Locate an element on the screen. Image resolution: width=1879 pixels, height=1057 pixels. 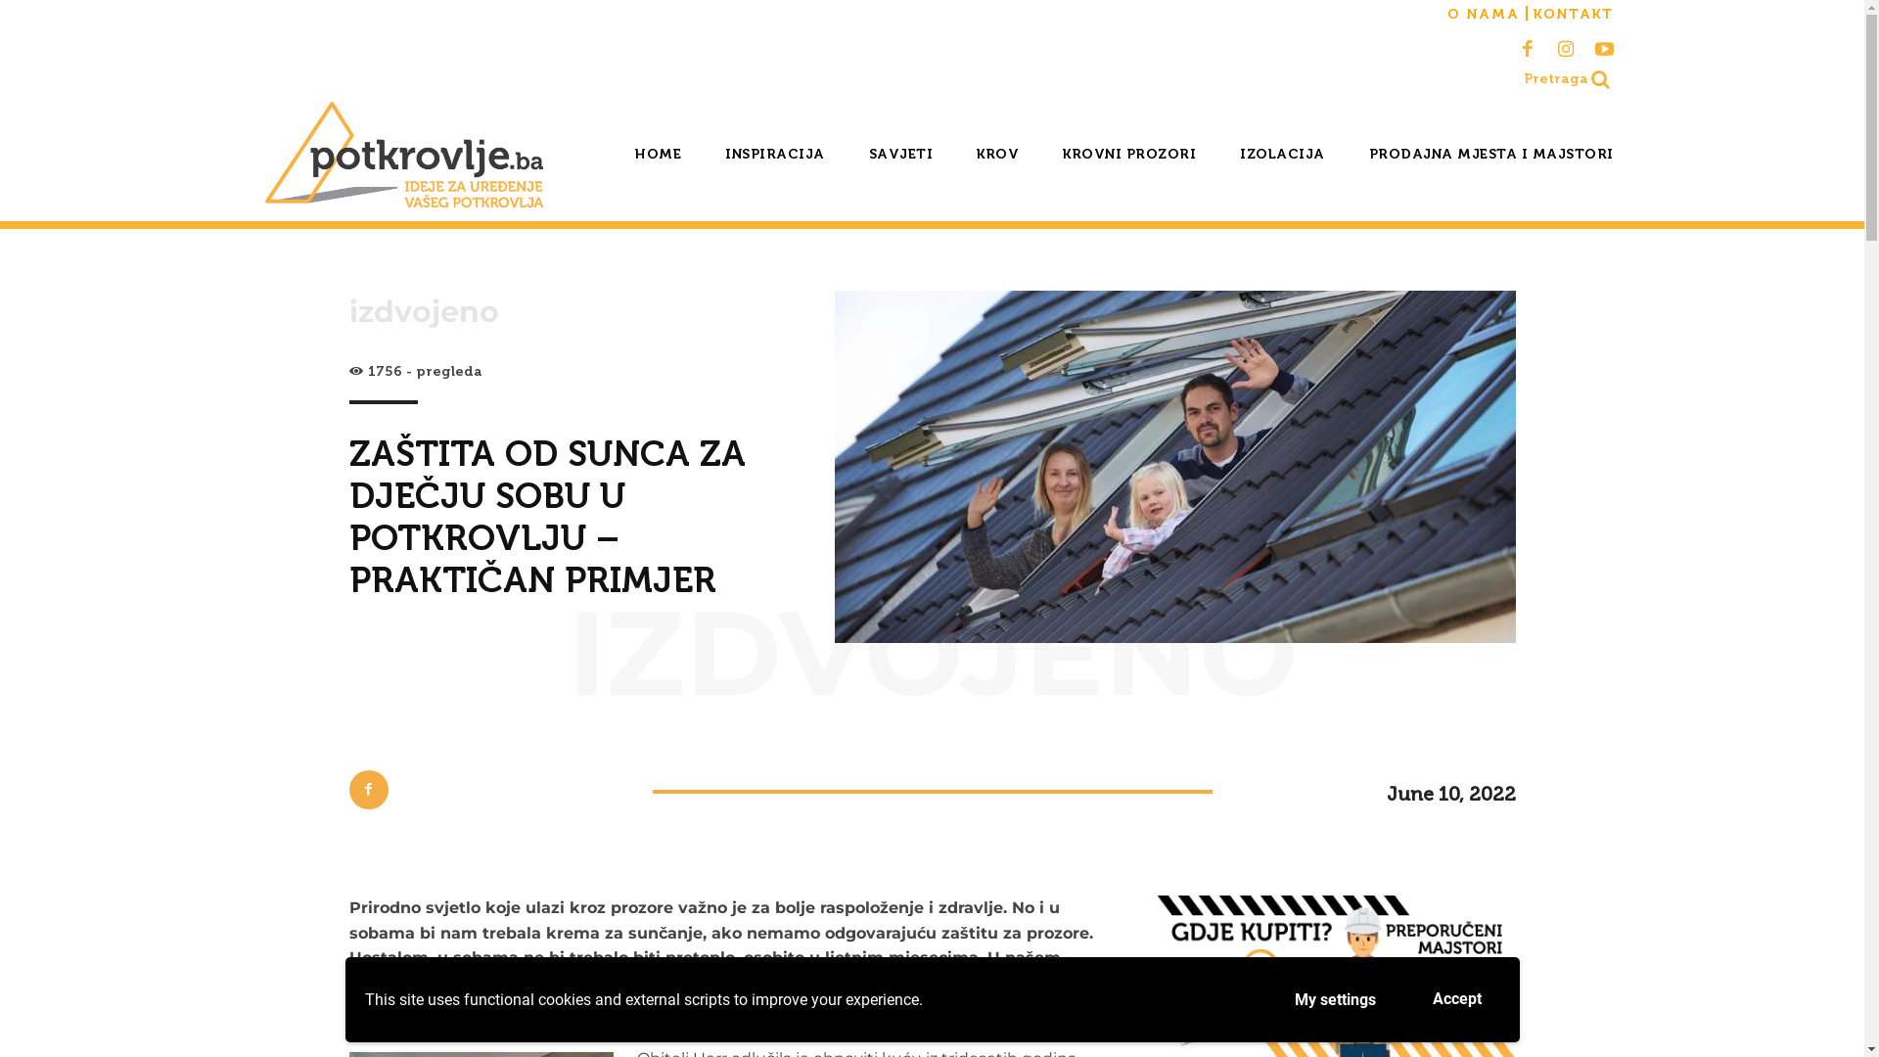
KROV is located at coordinates (998, 155).